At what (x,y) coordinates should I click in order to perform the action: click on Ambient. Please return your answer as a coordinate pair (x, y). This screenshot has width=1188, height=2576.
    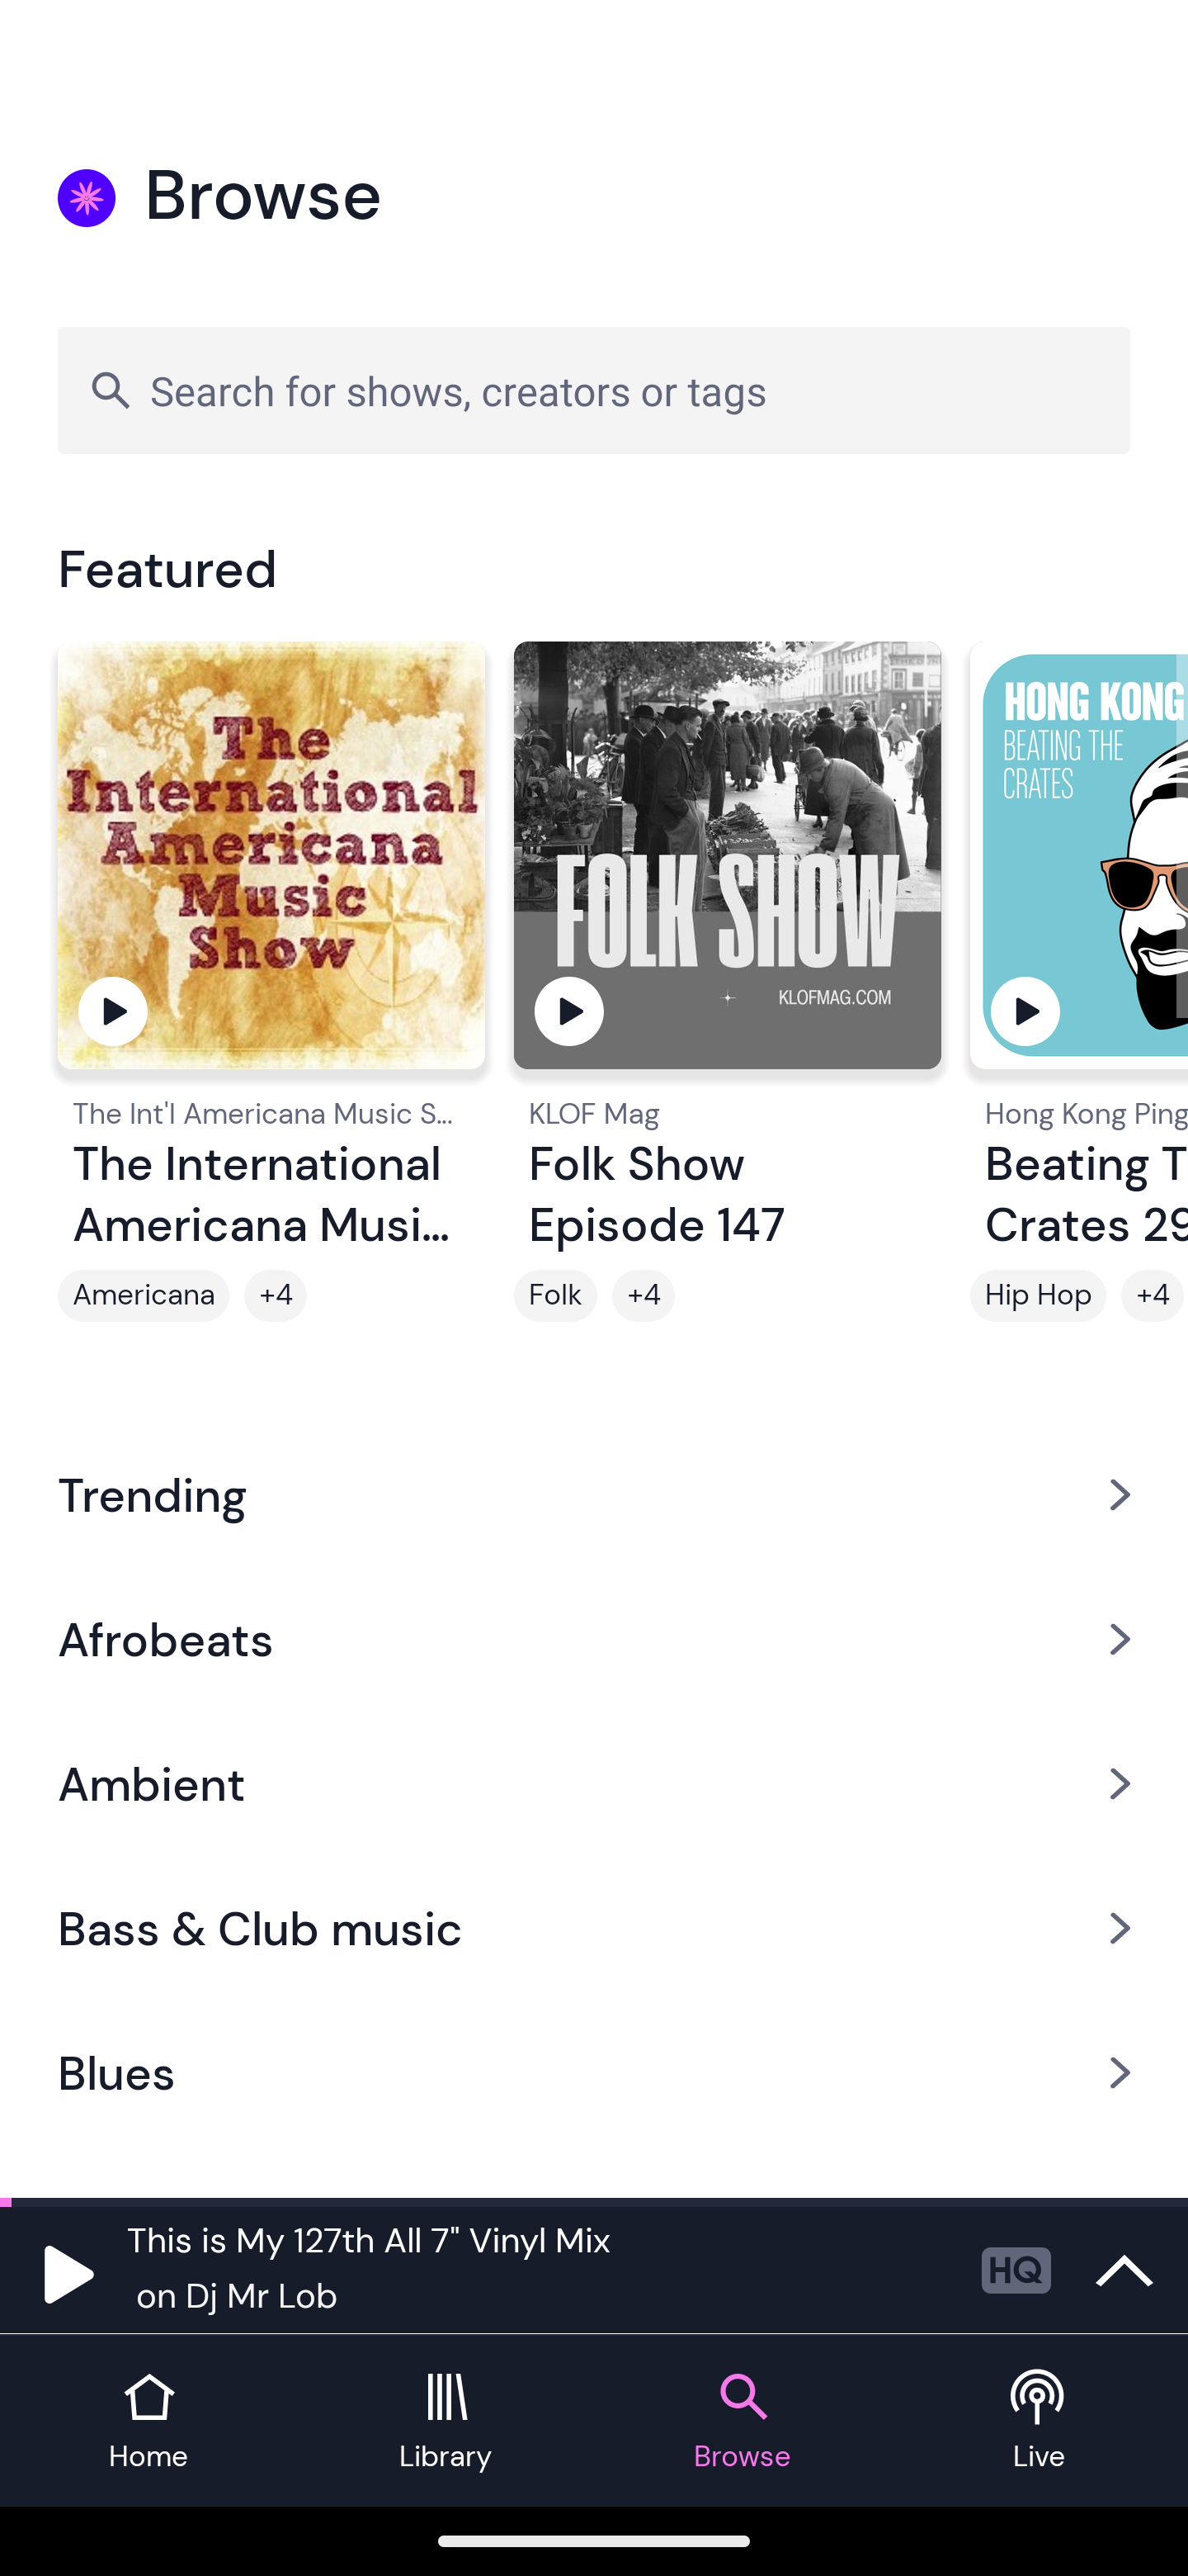
    Looking at the image, I should click on (594, 1783).